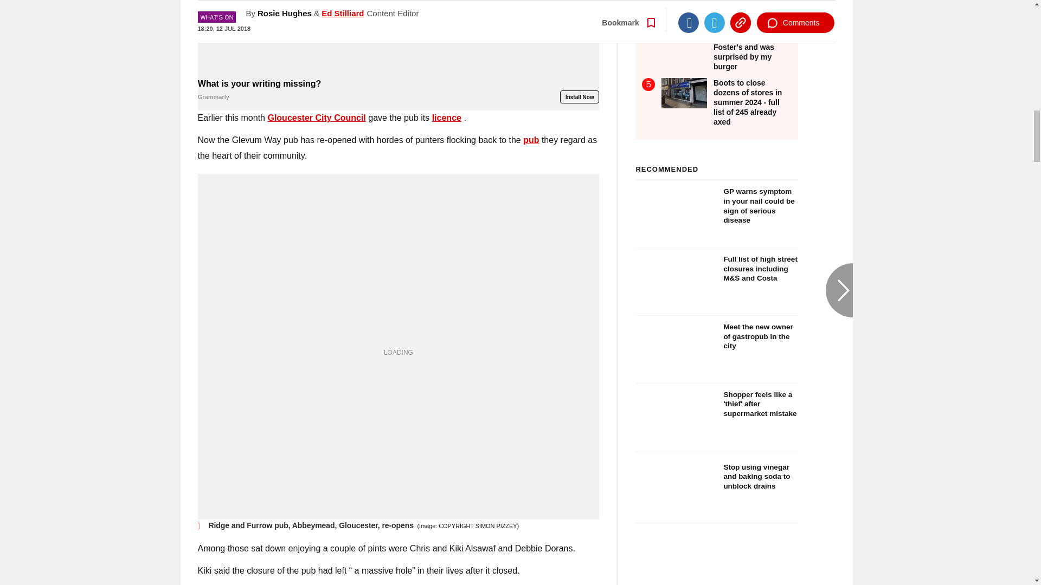 The image size is (1041, 585). I want to click on What is your writing missing?, so click(398, 38).